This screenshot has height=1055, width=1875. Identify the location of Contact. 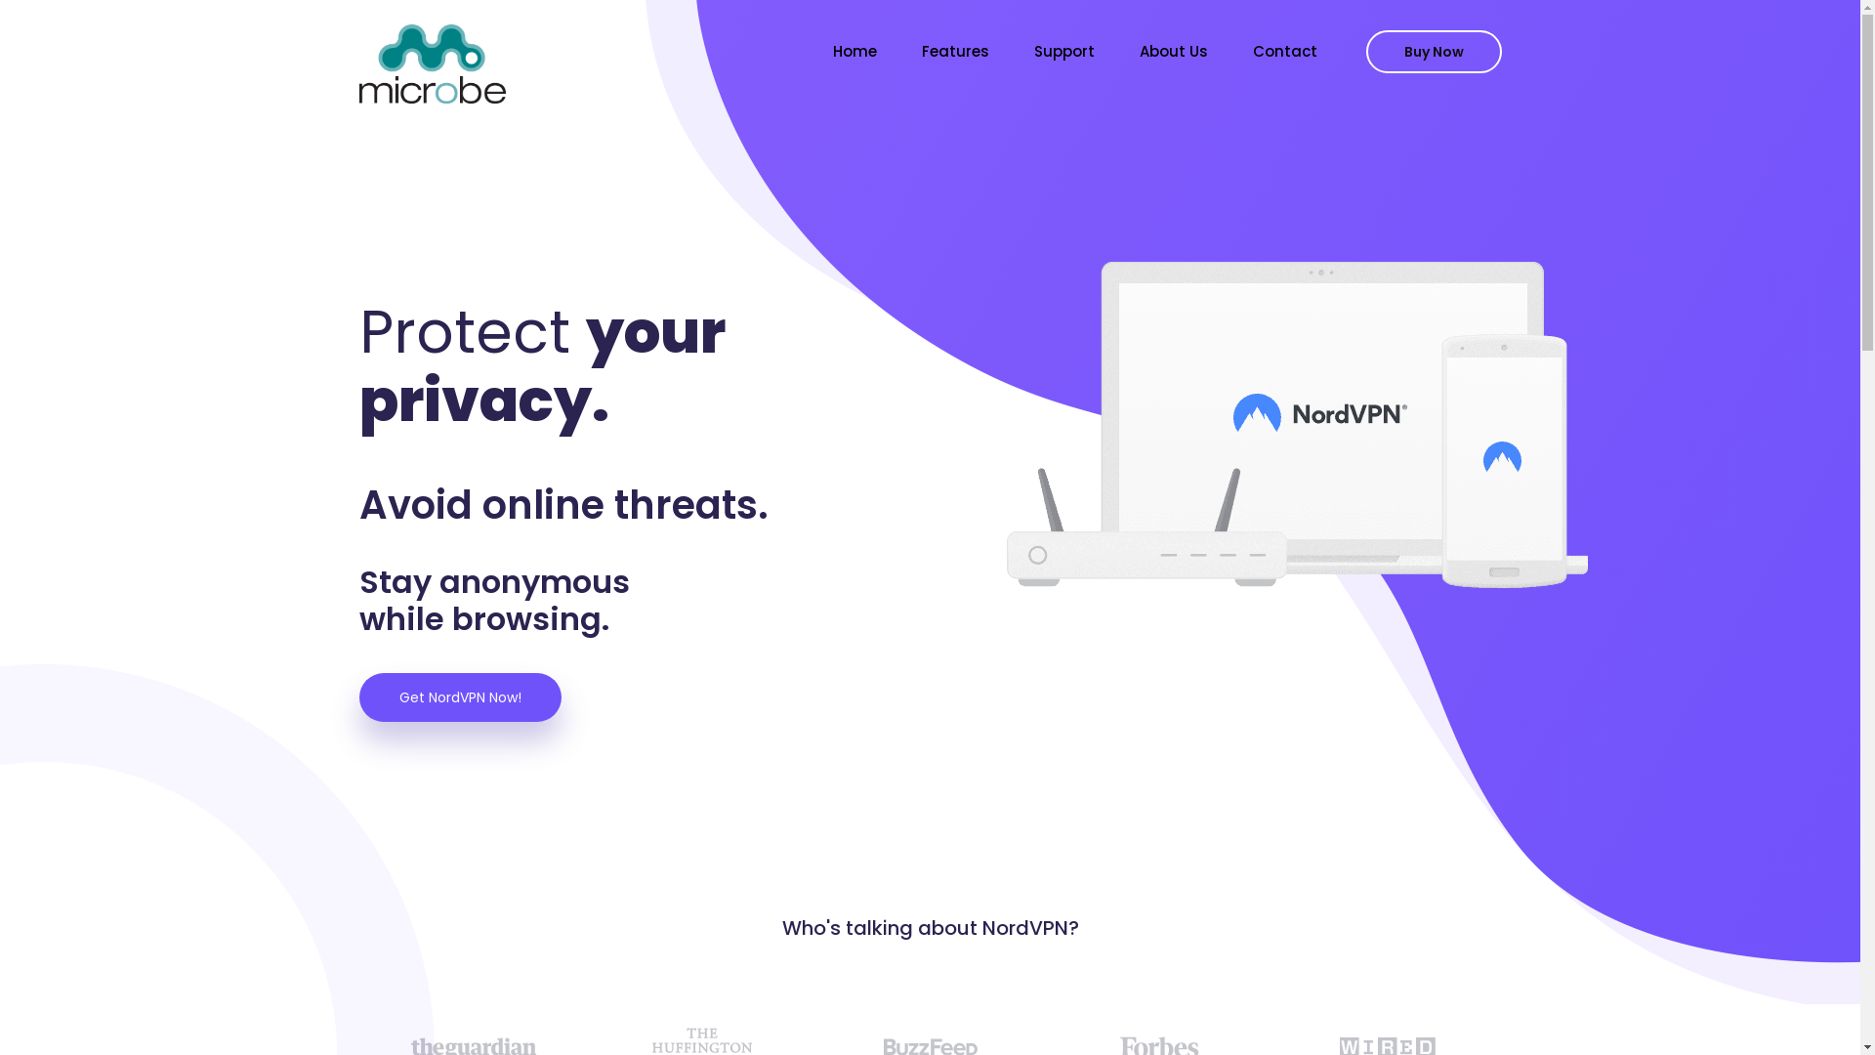
(1284, 51).